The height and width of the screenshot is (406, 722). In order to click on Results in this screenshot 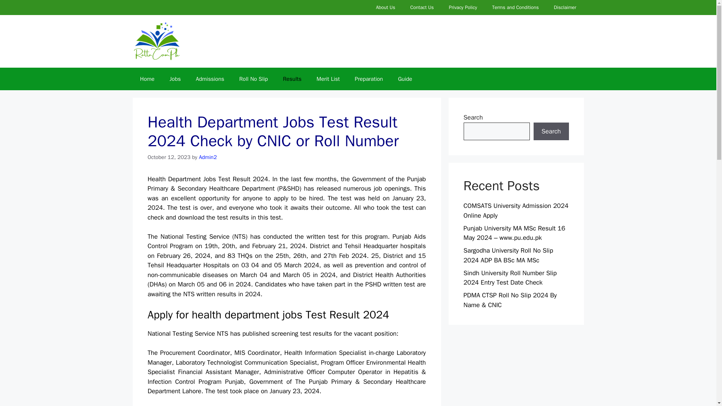, I will do `click(292, 79)`.